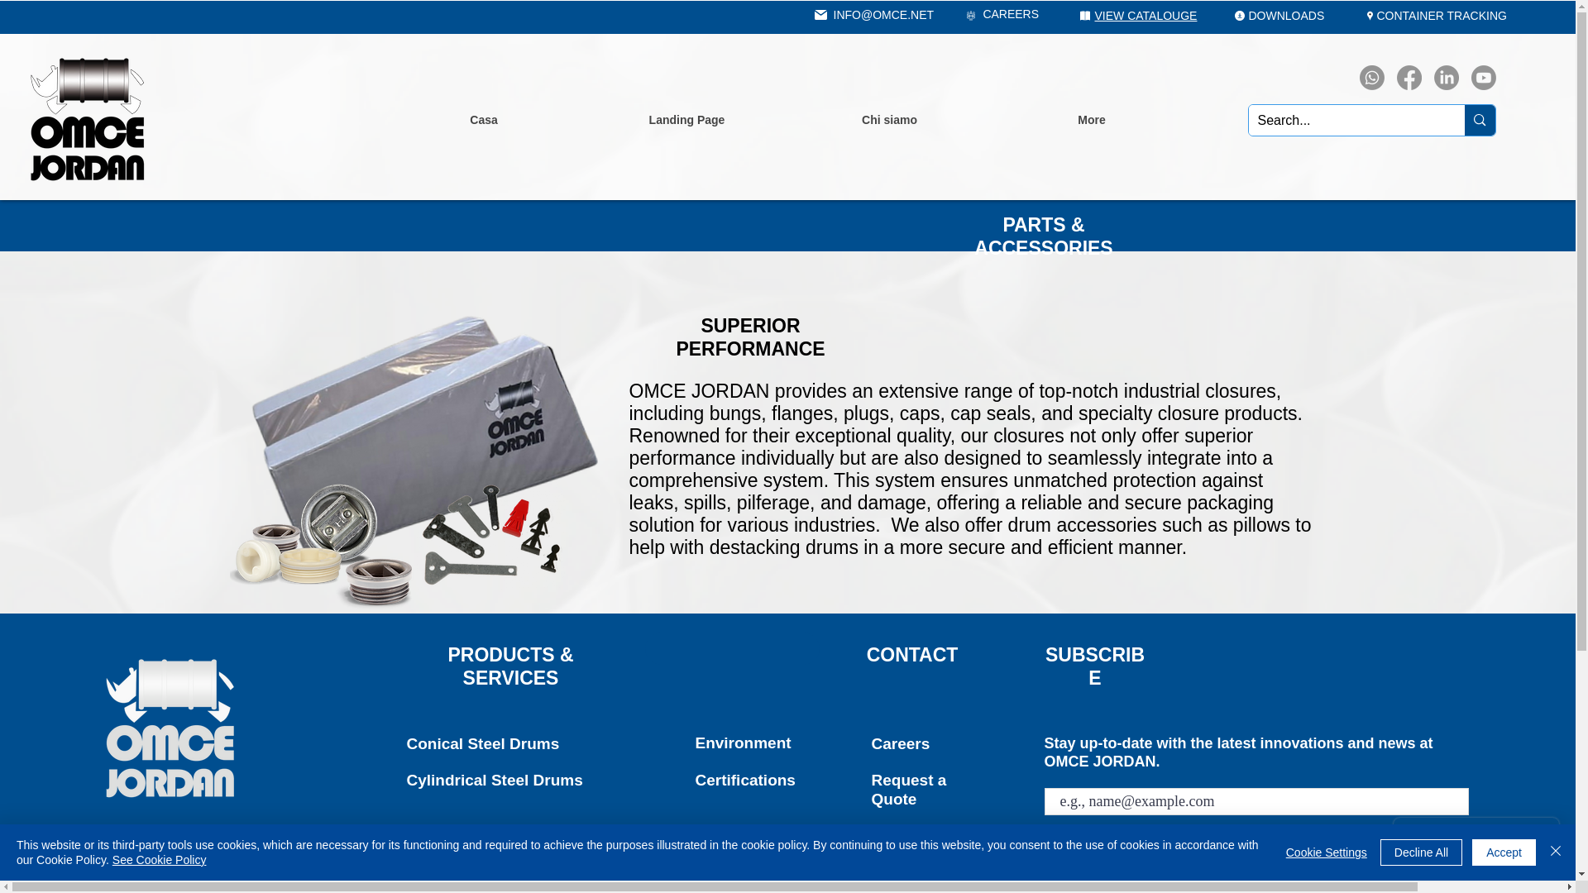  What do you see at coordinates (743, 743) in the screenshot?
I see `Environment` at bounding box center [743, 743].